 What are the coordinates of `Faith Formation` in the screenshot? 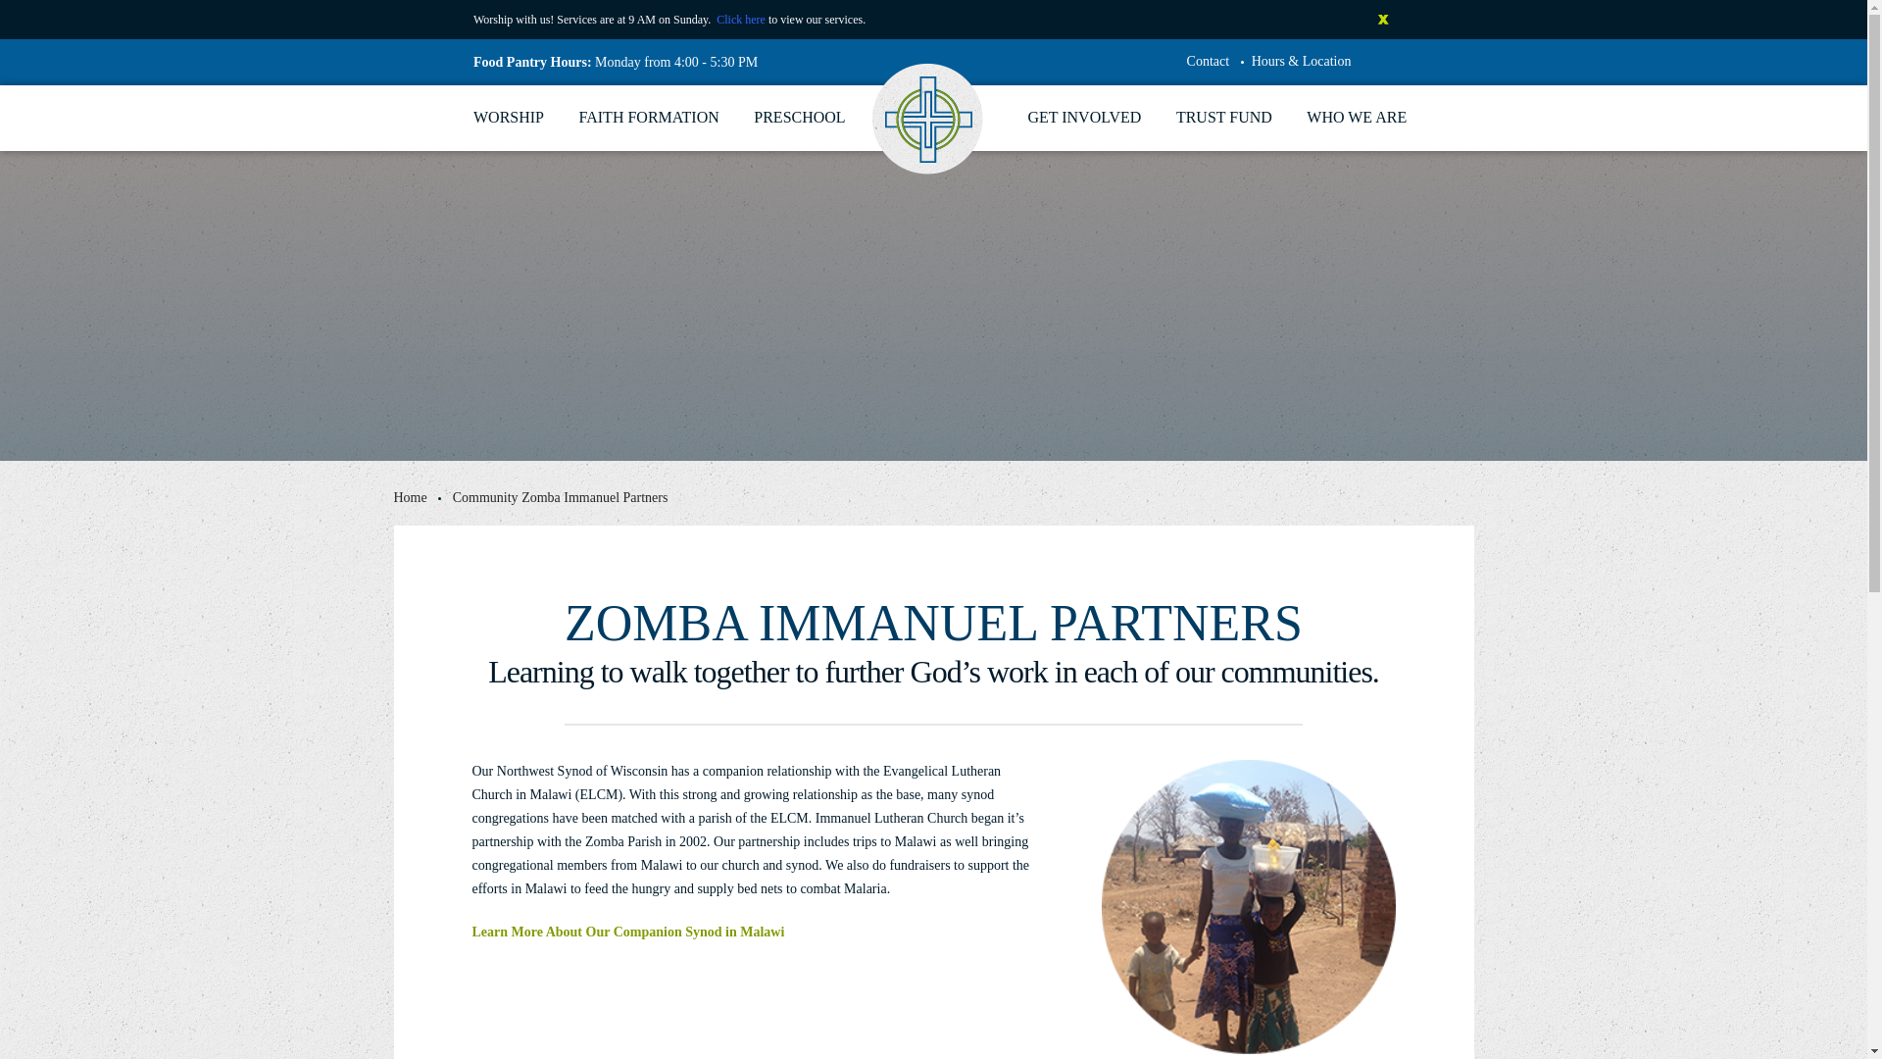 It's located at (649, 118).